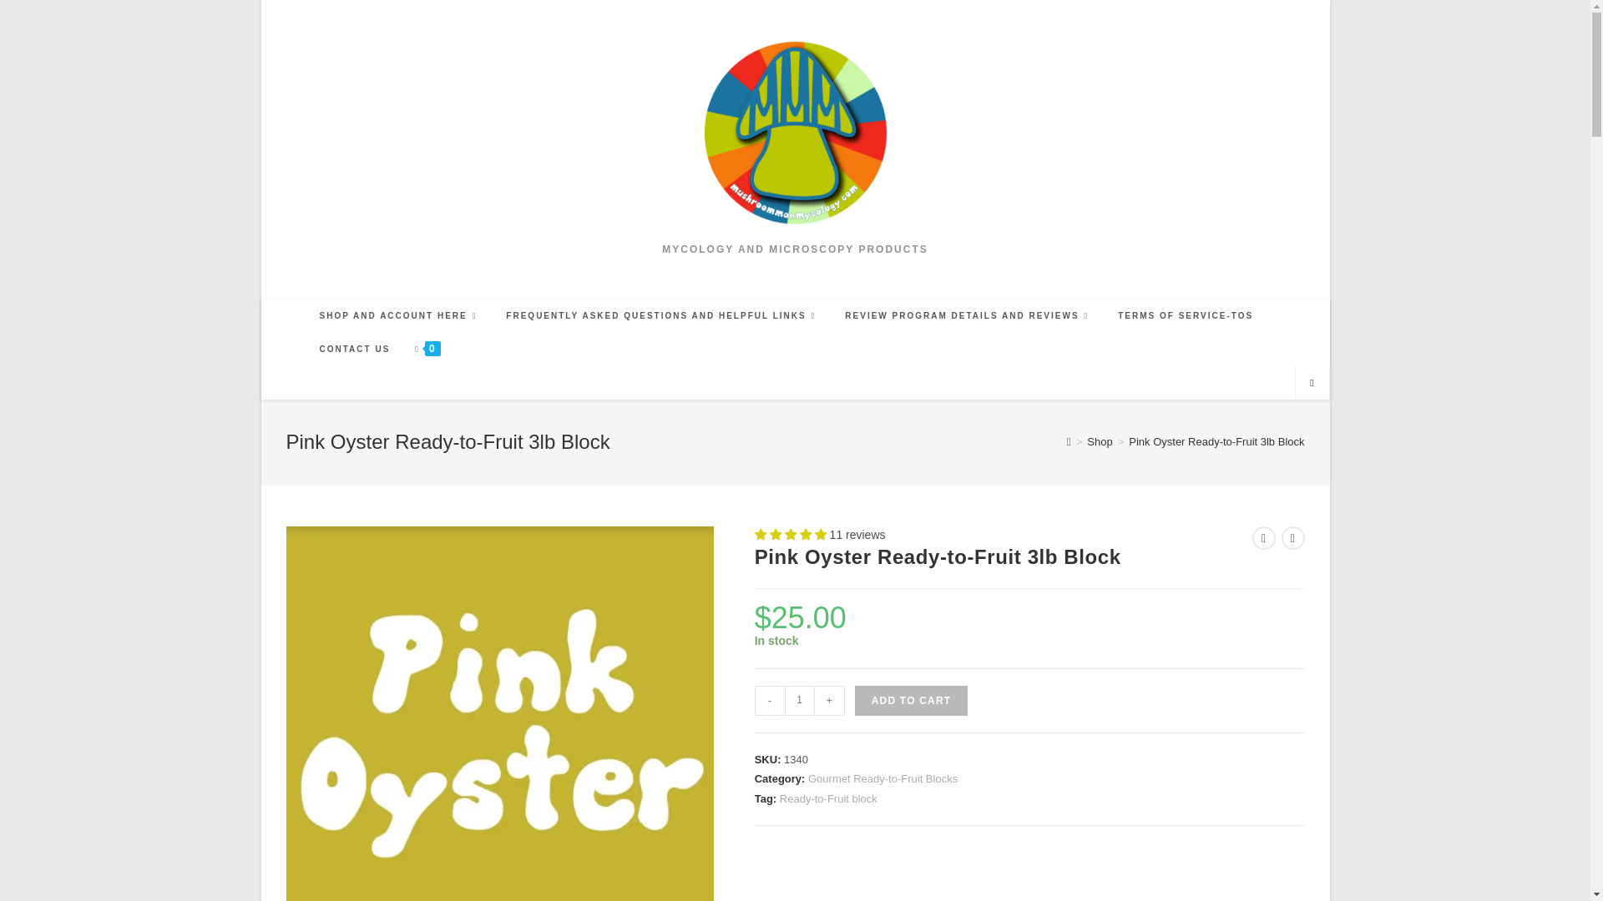  Describe the element at coordinates (427, 349) in the screenshot. I see `0` at that location.